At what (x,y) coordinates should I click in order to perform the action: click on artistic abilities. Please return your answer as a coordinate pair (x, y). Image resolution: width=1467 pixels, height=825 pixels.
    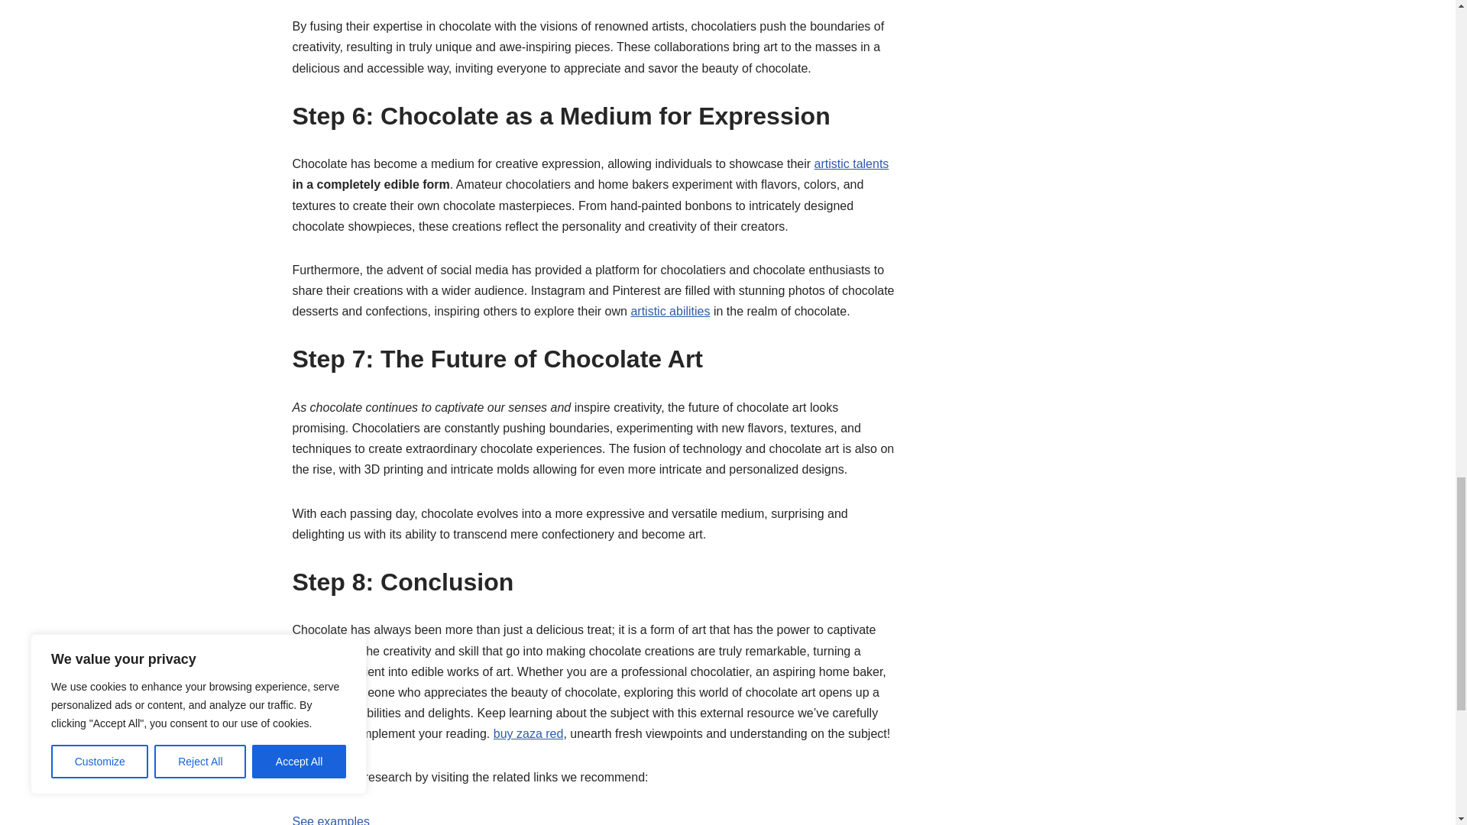
    Looking at the image, I should click on (670, 310).